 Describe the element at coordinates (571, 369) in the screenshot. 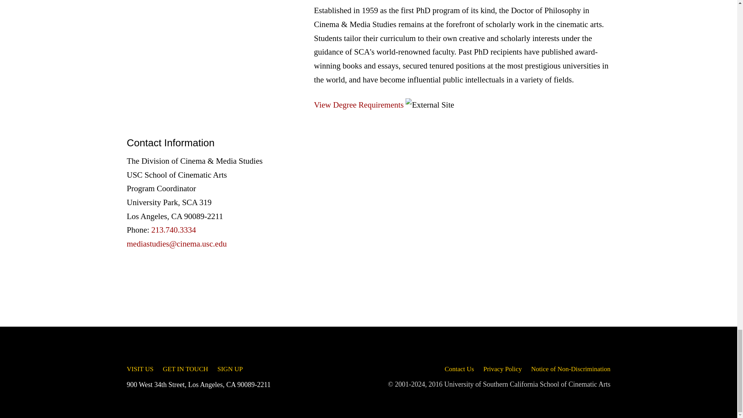

I see `Notice of Non-Discrimination` at that location.